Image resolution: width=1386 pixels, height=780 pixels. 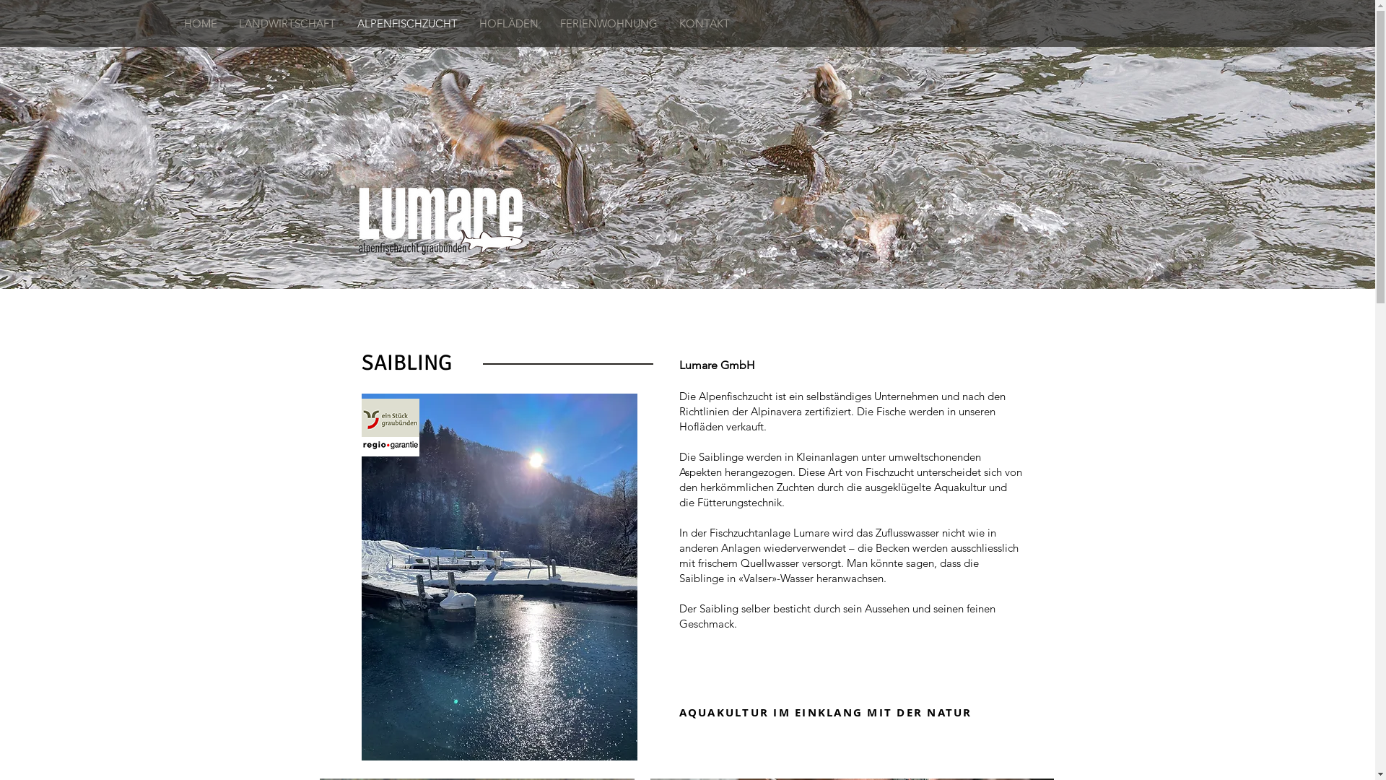 What do you see at coordinates (407, 24) in the screenshot?
I see `ALPENFISCHZUCHT` at bounding box center [407, 24].